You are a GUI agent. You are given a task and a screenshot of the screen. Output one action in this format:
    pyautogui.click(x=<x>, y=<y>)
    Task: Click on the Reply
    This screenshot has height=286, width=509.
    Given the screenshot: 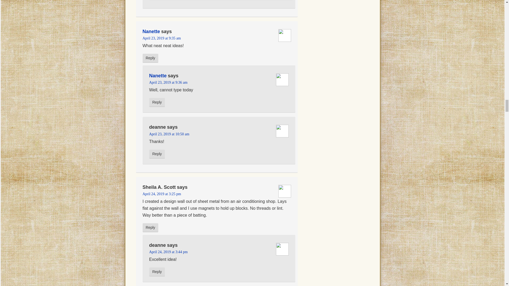 What is the action you would take?
    pyautogui.click(x=157, y=272)
    